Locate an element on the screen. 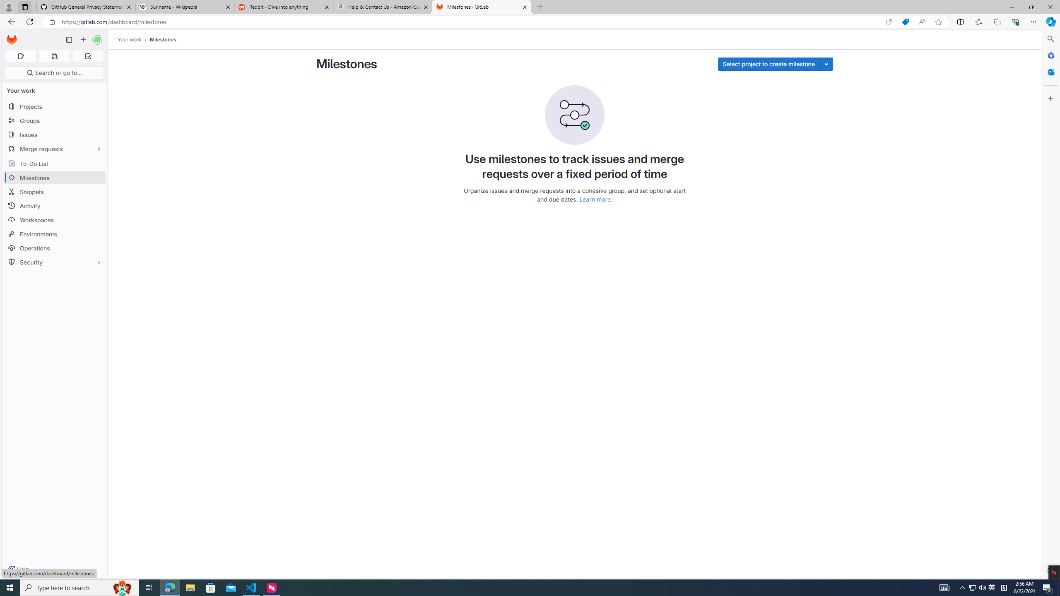 The width and height of the screenshot is (1060, 596). Help & Contact Us - Amazon Customer Service - Sleeping is located at coordinates (383, 7).